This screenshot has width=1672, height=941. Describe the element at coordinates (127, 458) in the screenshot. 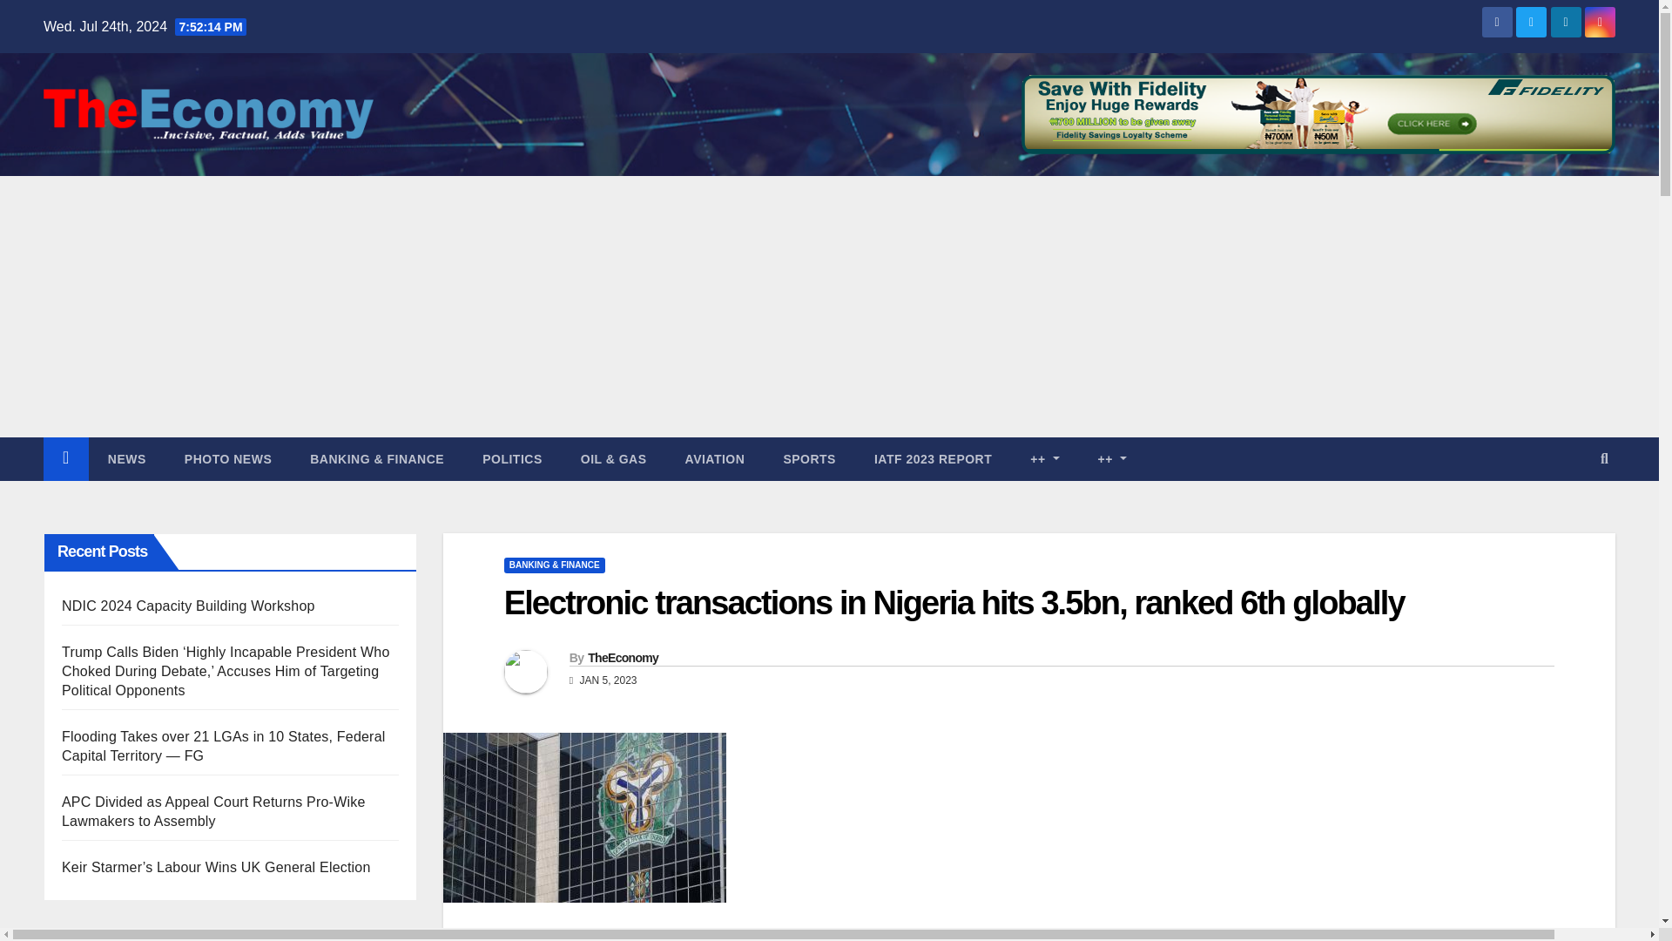

I see `News` at that location.